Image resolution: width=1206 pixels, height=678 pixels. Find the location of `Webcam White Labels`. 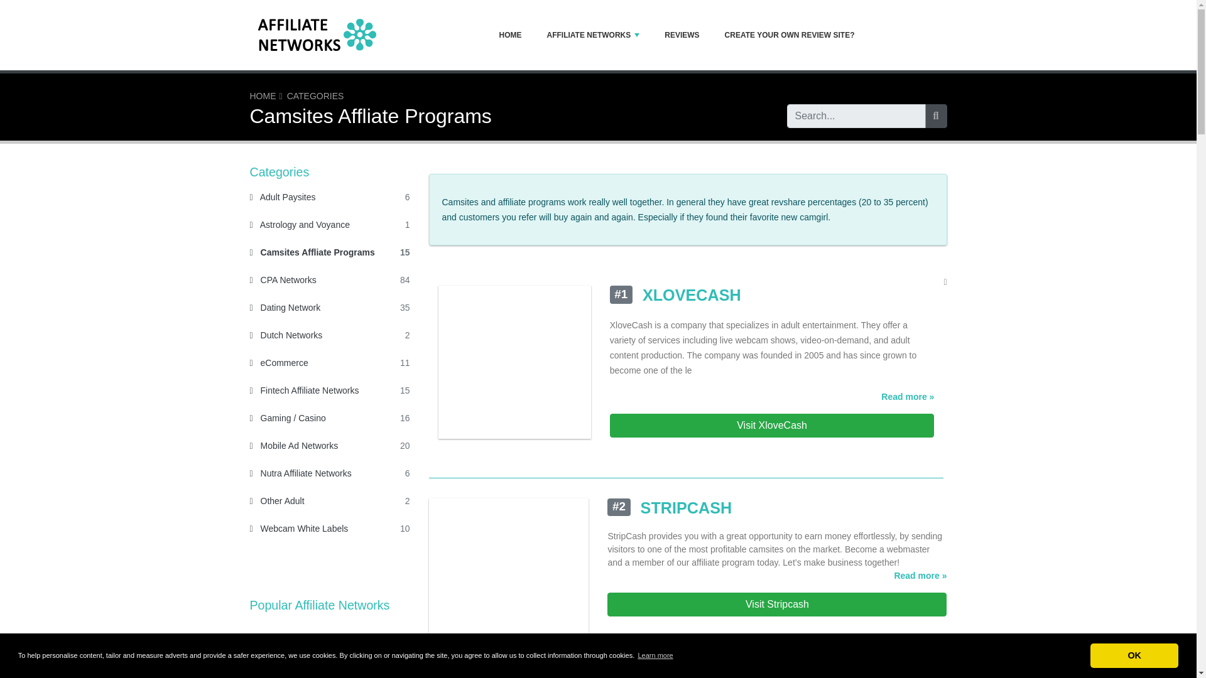

Webcam White Labels is located at coordinates (279, 363).